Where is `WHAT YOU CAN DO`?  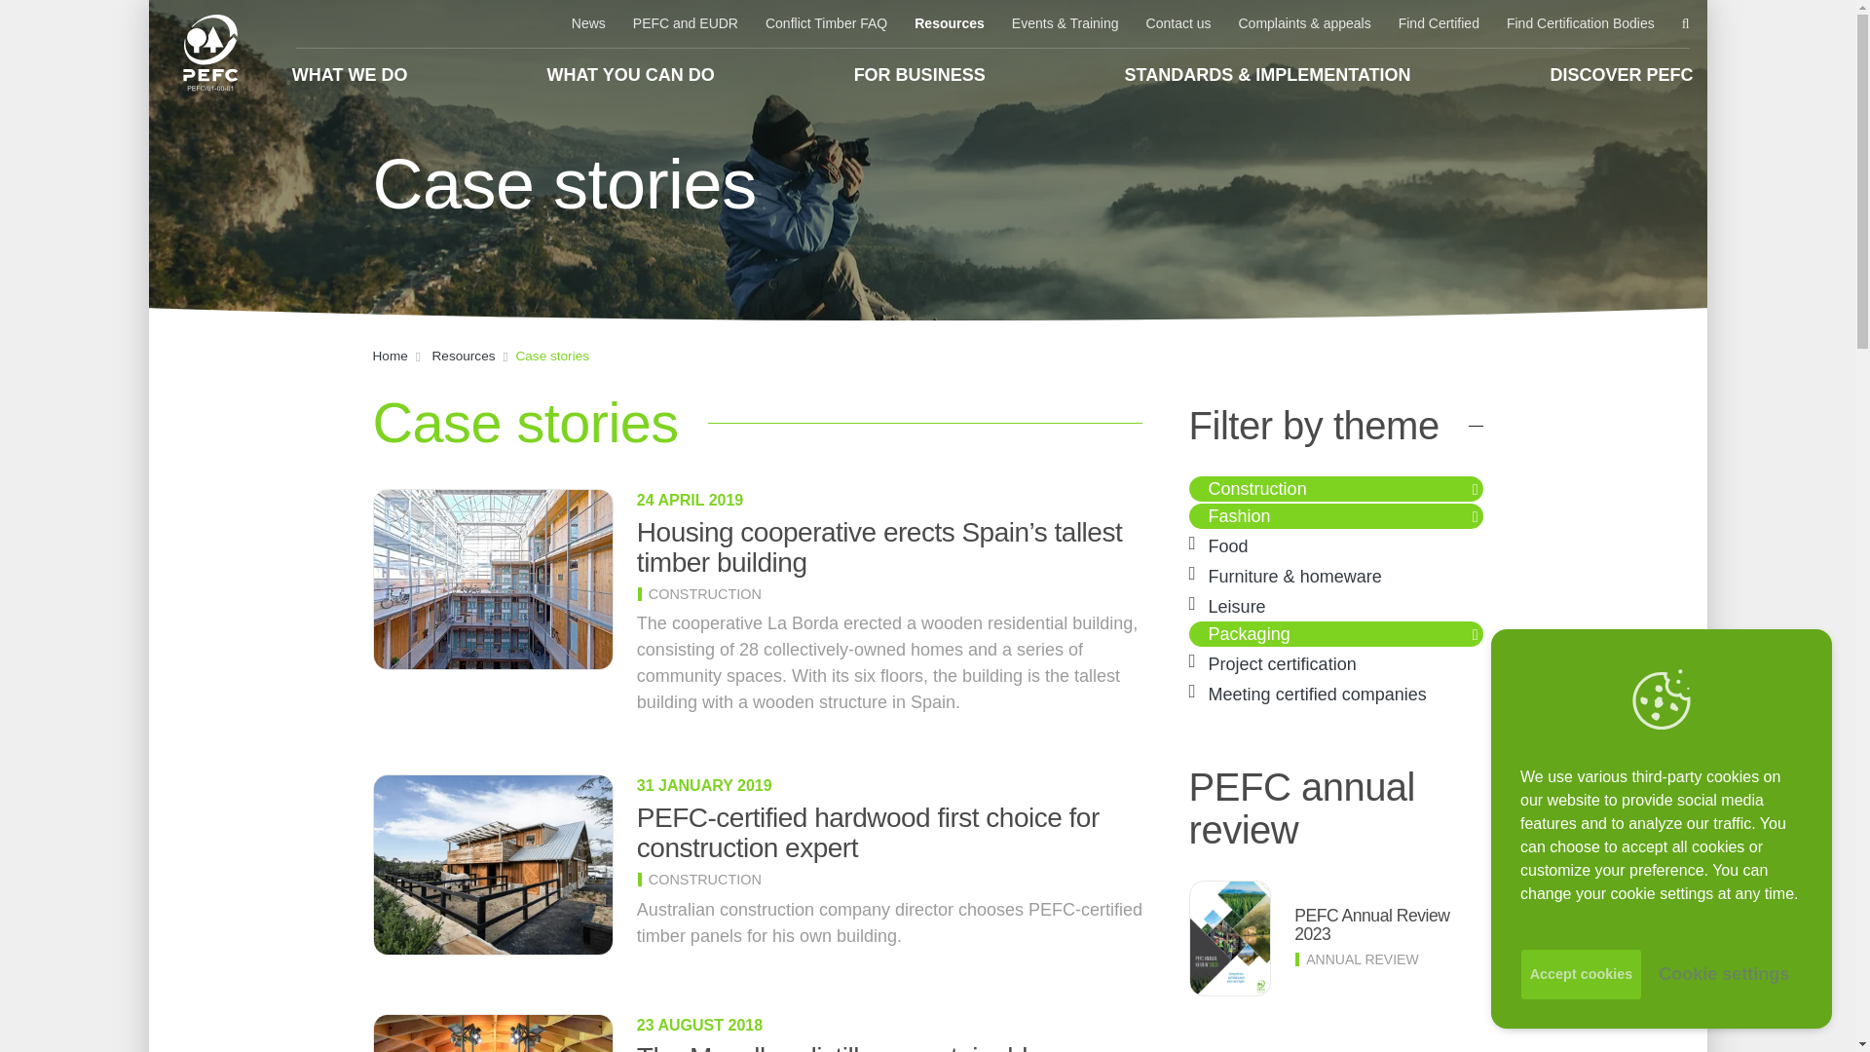 WHAT YOU CAN DO is located at coordinates (629, 74).